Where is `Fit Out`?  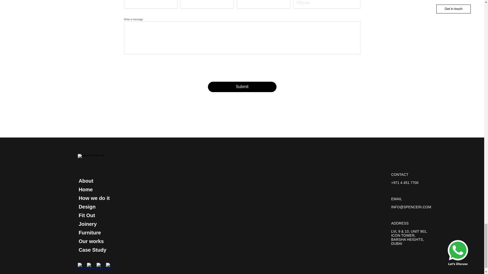
Fit Out is located at coordinates (86, 215).